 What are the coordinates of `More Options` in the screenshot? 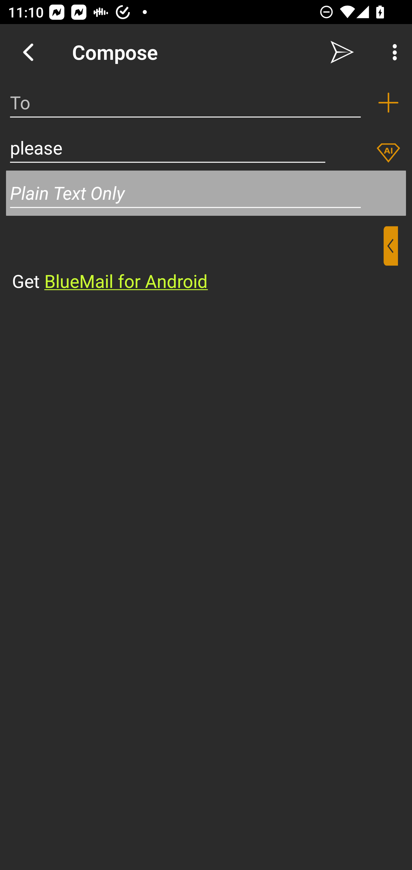 It's located at (392, 52).